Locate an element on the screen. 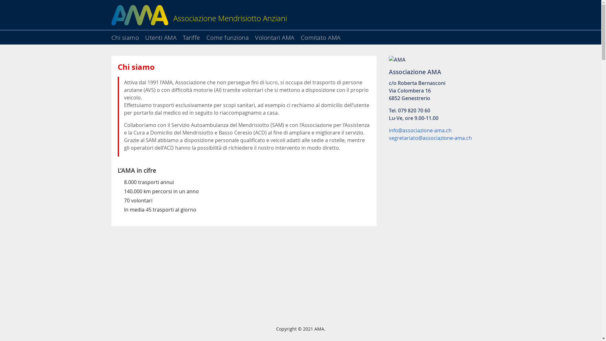 This screenshot has width=606, height=341. TARIFFE is located at coordinates (563, 73).